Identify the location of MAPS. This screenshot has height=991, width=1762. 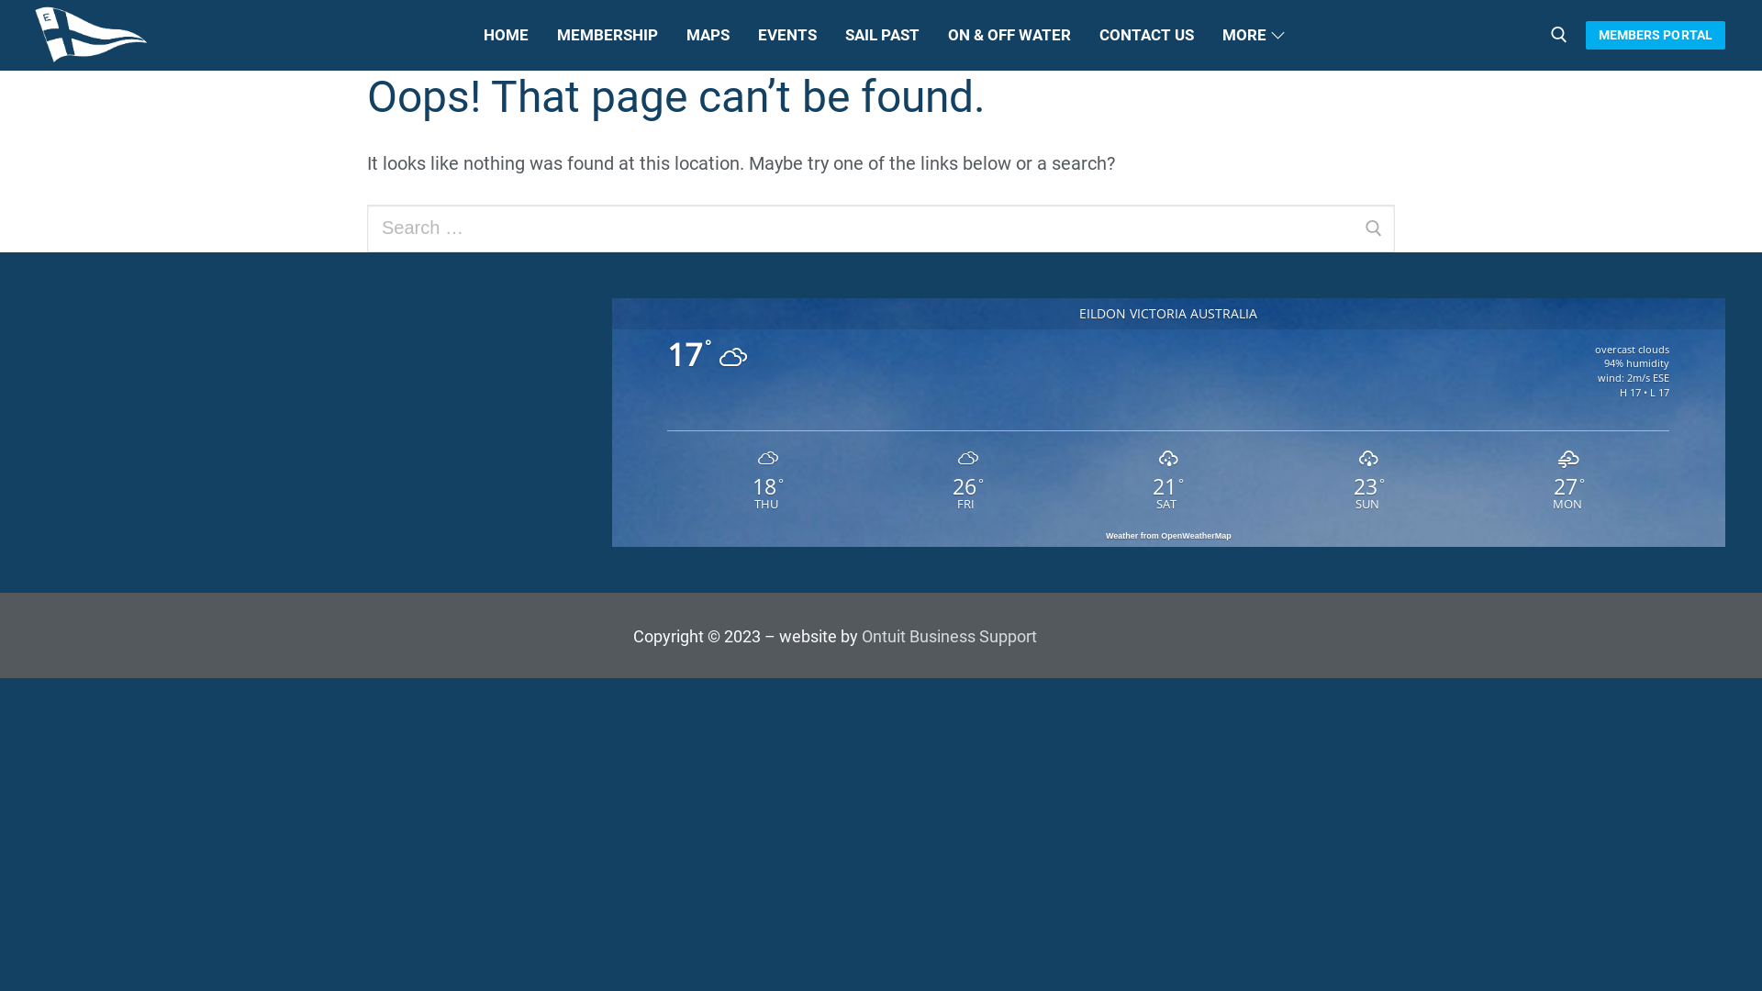
(707, 35).